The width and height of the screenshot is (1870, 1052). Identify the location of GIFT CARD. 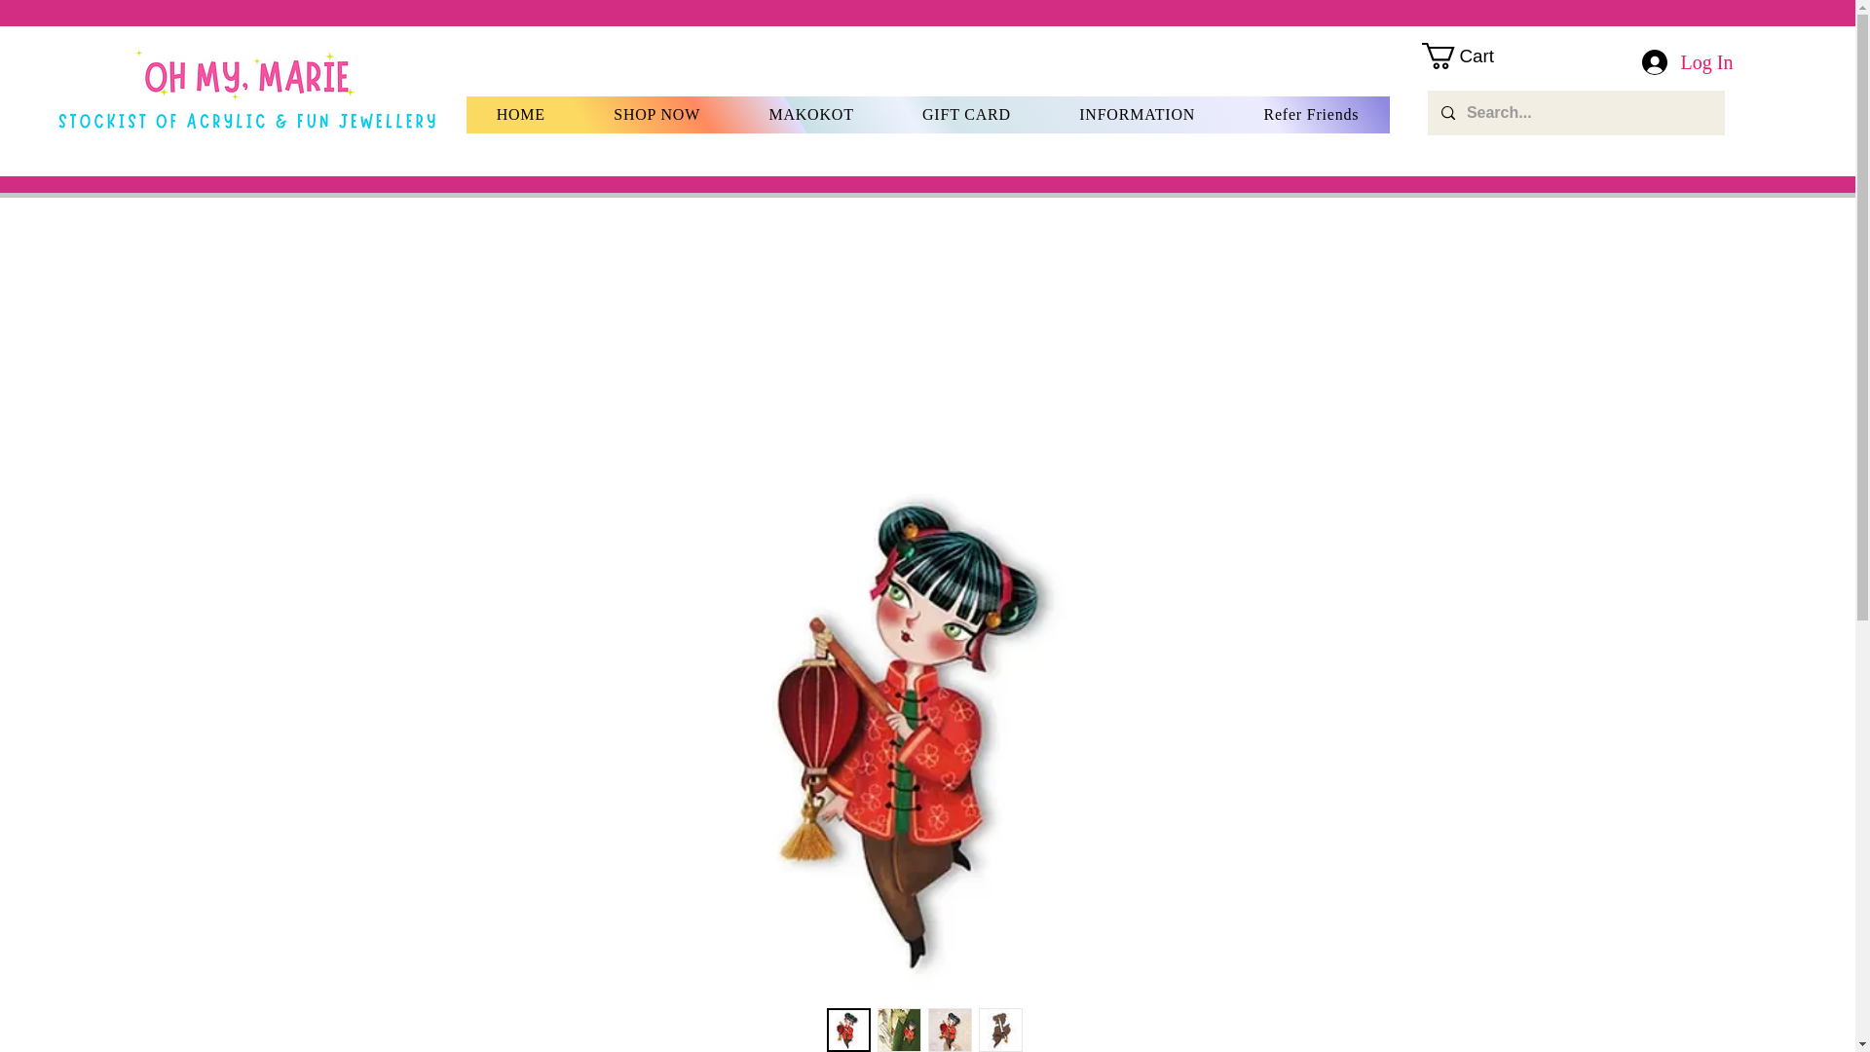
(966, 115).